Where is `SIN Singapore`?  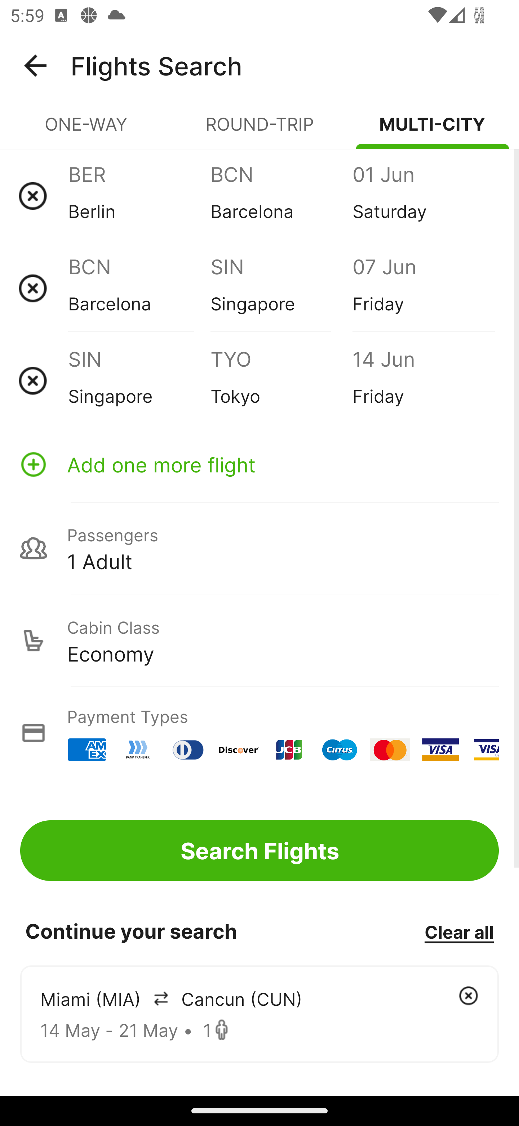 SIN Singapore is located at coordinates (139, 380).